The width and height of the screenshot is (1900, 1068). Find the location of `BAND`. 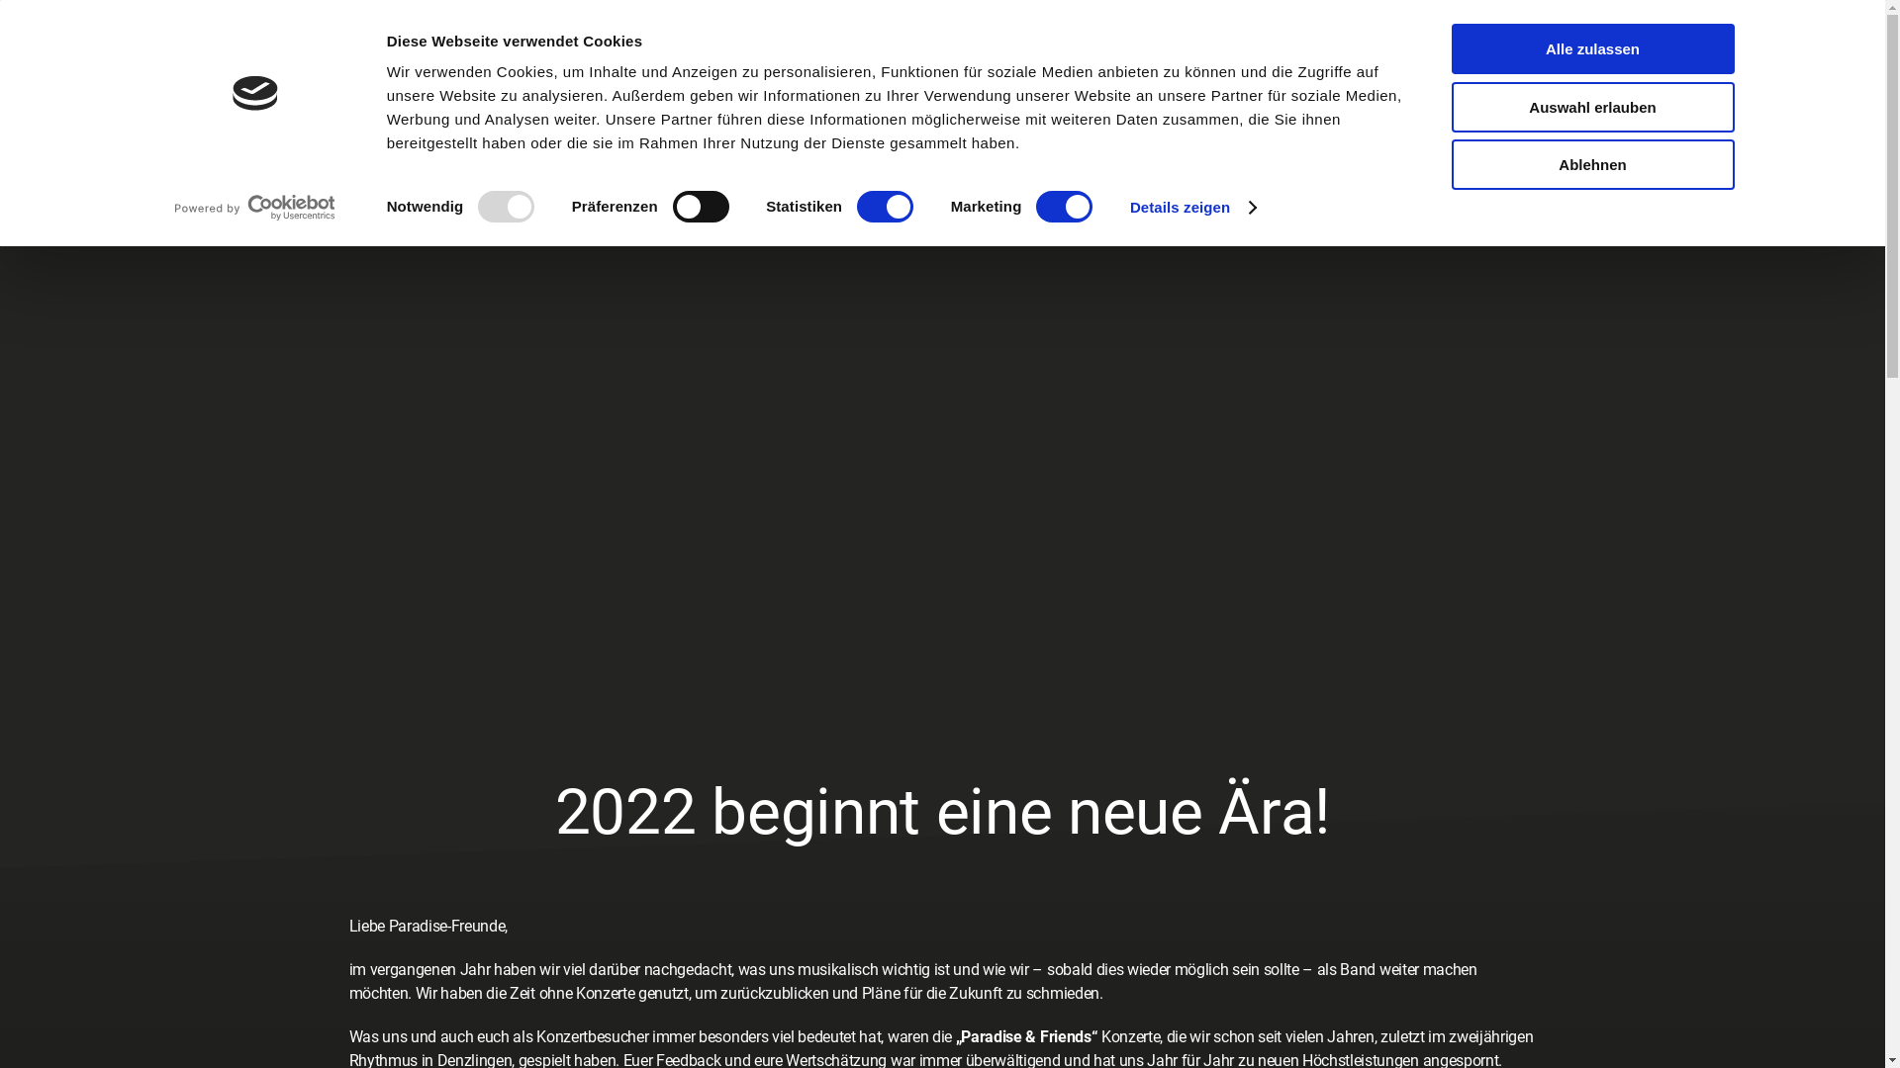

BAND is located at coordinates (194, 40).